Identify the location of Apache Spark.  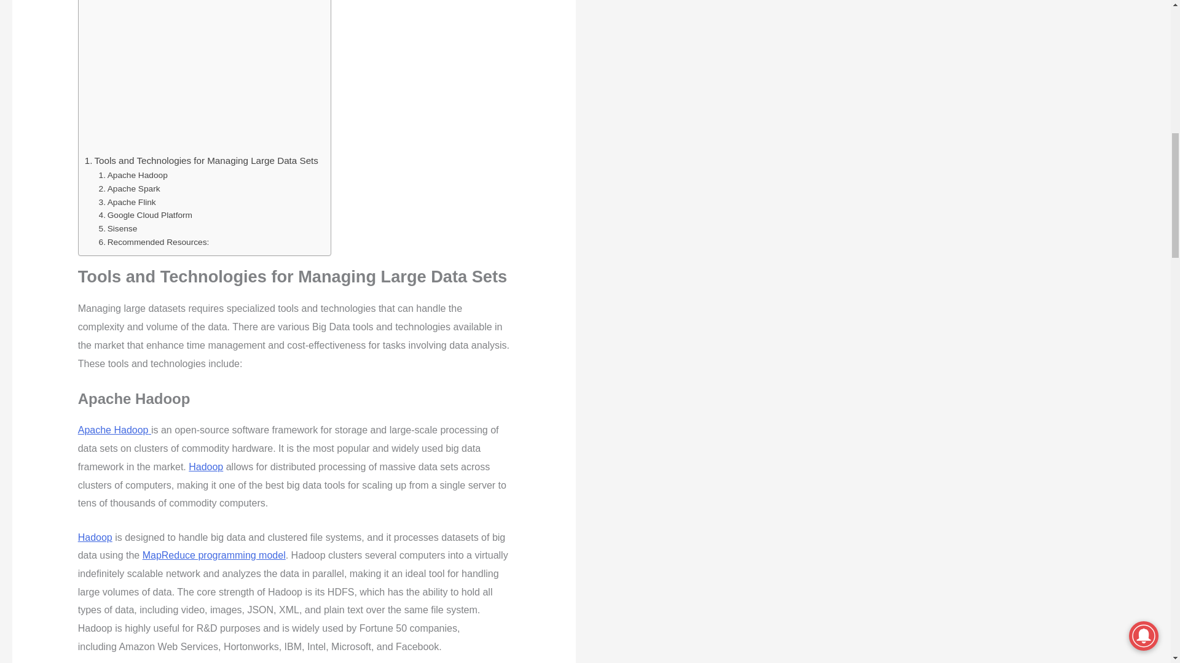
(130, 189).